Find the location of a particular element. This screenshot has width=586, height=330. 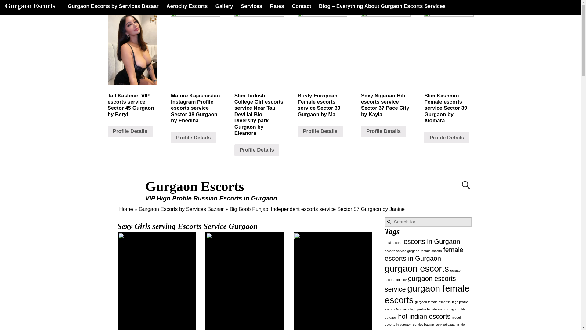

Contact is located at coordinates (302, 6).